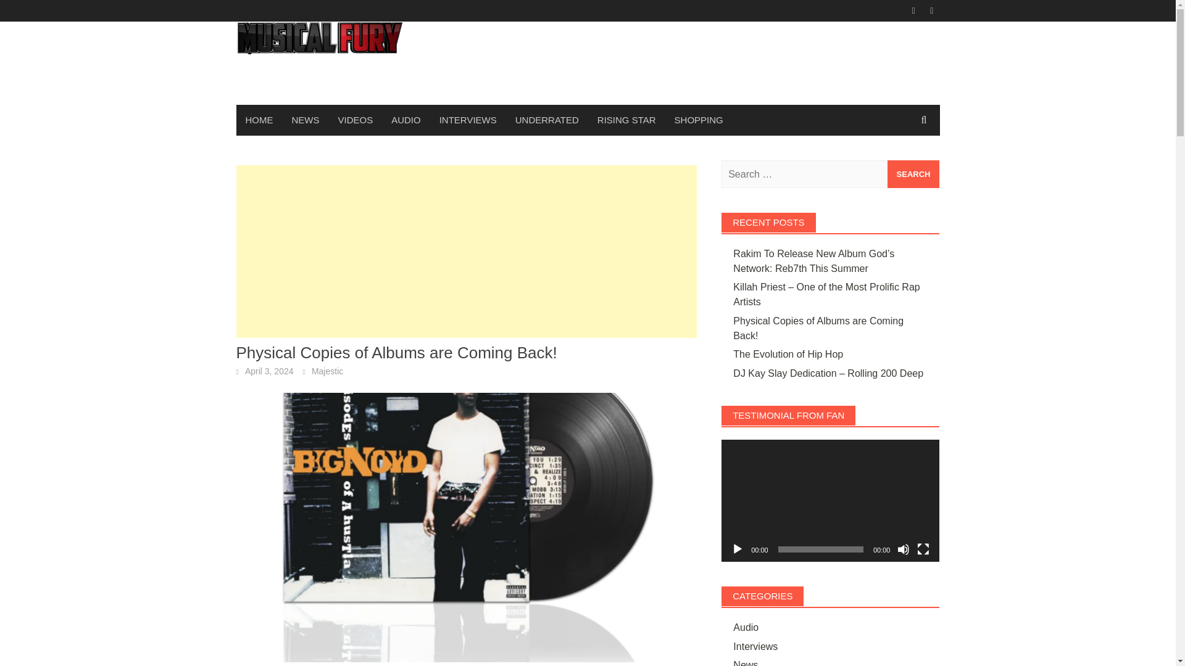  Describe the element at coordinates (699, 120) in the screenshot. I see `SHOPPING` at that location.